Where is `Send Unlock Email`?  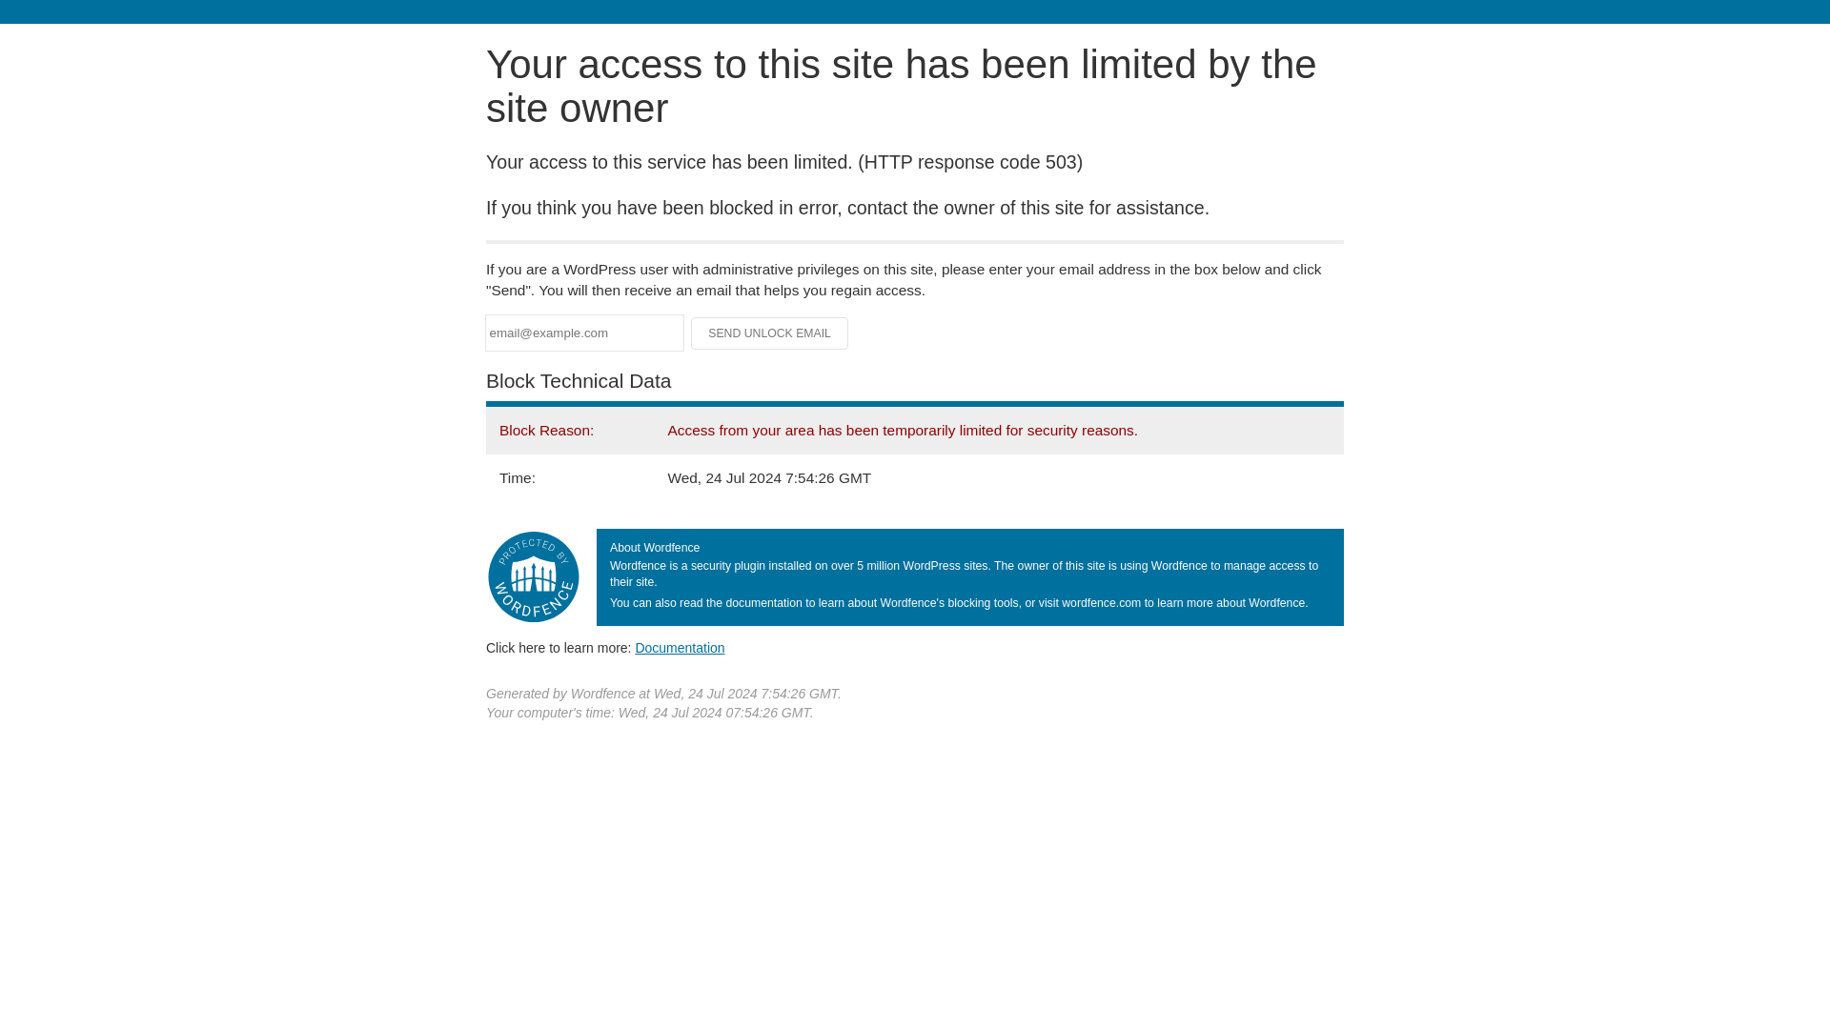 Send Unlock Email is located at coordinates (770, 333).